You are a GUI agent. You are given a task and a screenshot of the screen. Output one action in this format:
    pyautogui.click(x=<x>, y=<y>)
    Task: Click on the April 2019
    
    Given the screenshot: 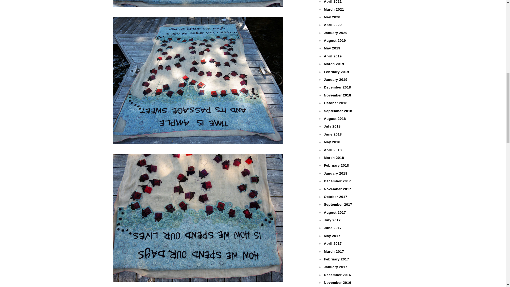 What is the action you would take?
    pyautogui.click(x=333, y=56)
    